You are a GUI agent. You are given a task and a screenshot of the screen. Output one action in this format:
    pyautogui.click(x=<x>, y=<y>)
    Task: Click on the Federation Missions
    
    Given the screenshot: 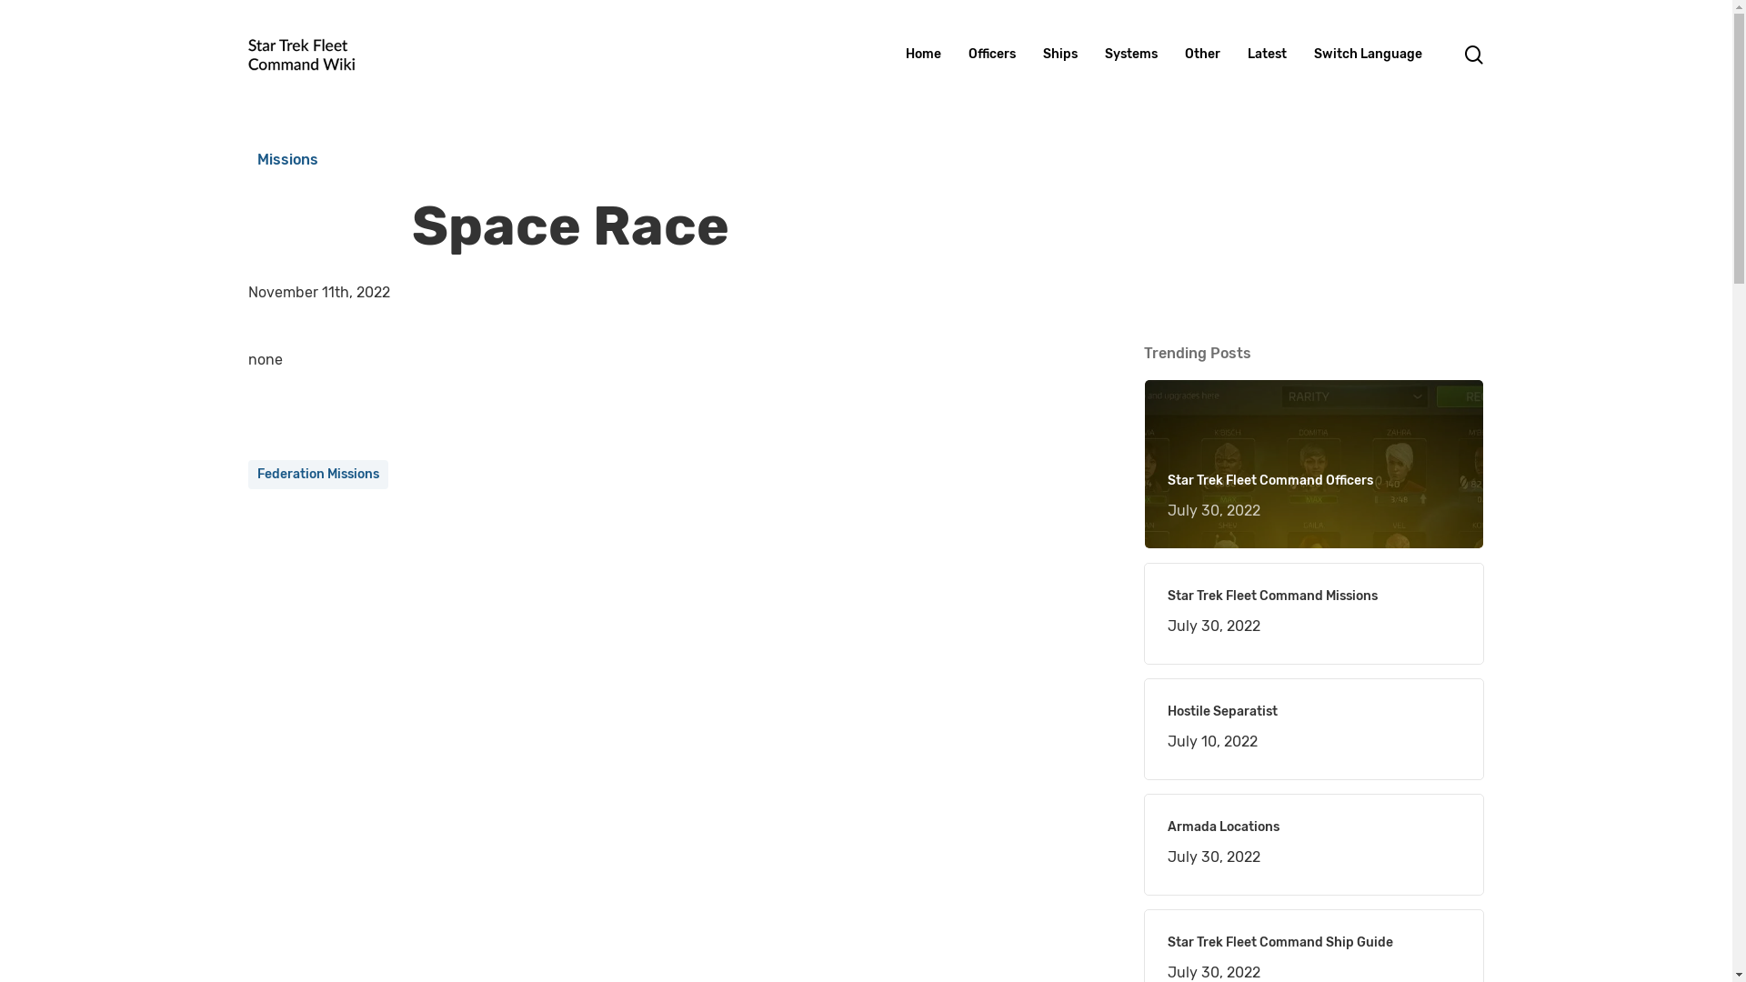 What is the action you would take?
    pyautogui.click(x=317, y=475)
    